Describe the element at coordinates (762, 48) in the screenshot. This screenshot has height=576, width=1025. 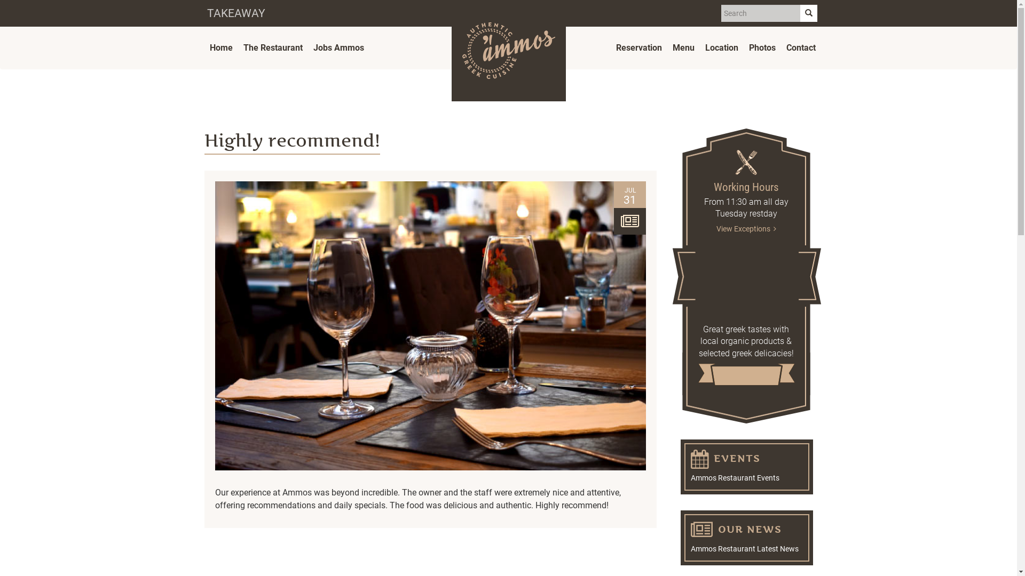
I see `Photos` at that location.